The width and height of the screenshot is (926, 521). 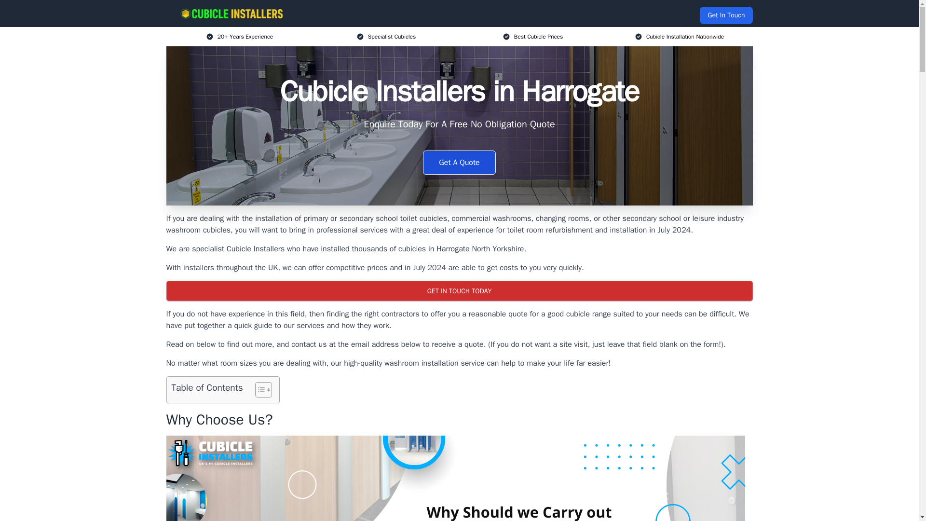 I want to click on GET IN TOUCH TODAY, so click(x=459, y=291).